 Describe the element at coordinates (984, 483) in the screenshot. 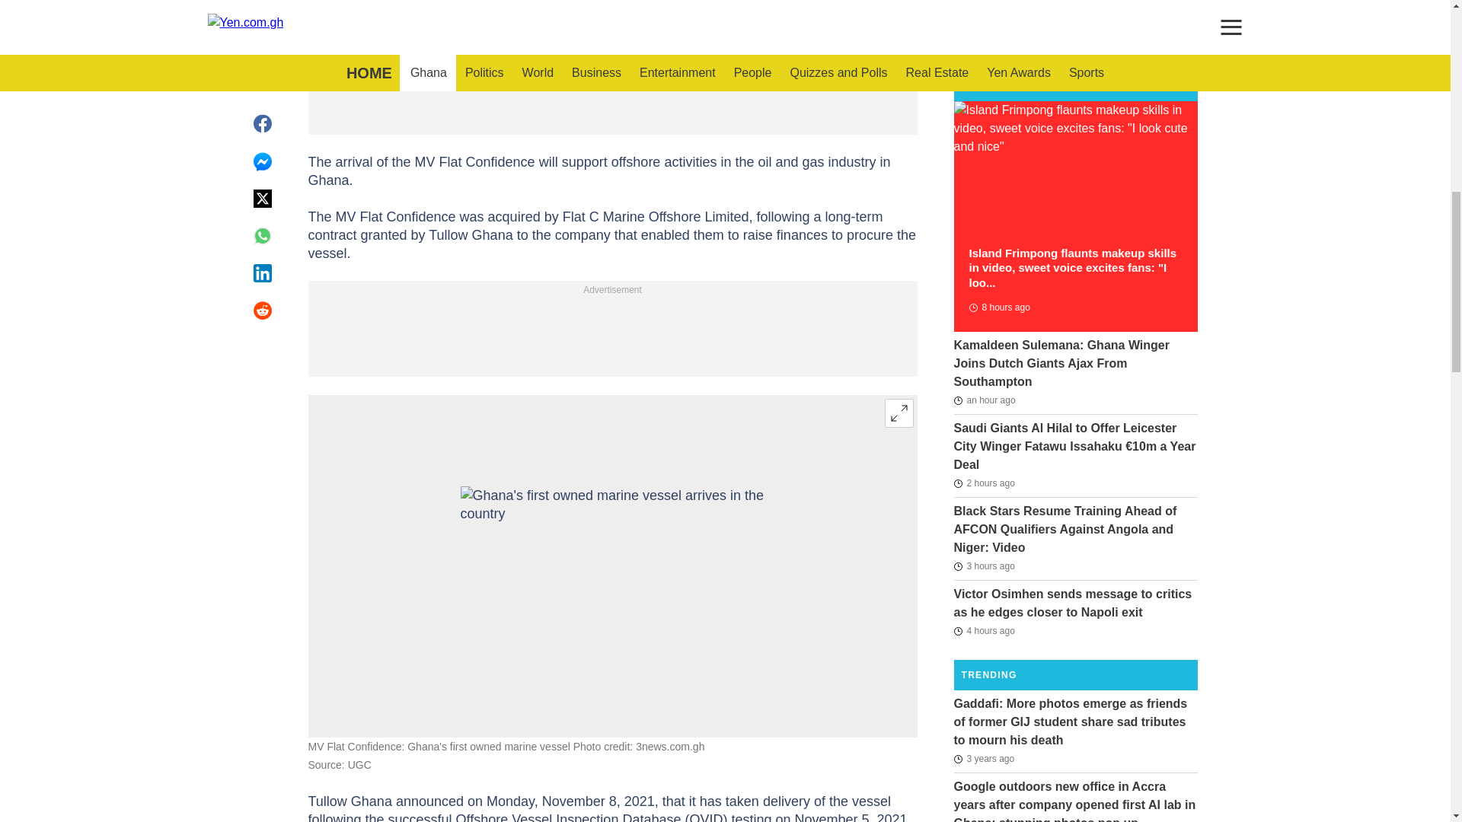

I see `2024-09-02T21:16:03Z` at that location.